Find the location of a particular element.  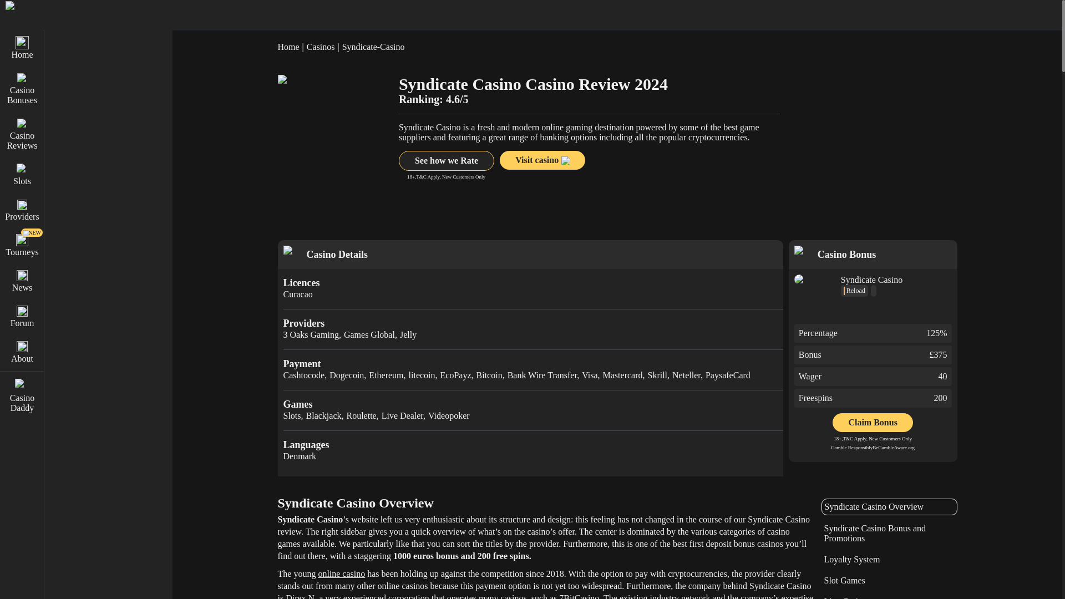

News is located at coordinates (22, 281).